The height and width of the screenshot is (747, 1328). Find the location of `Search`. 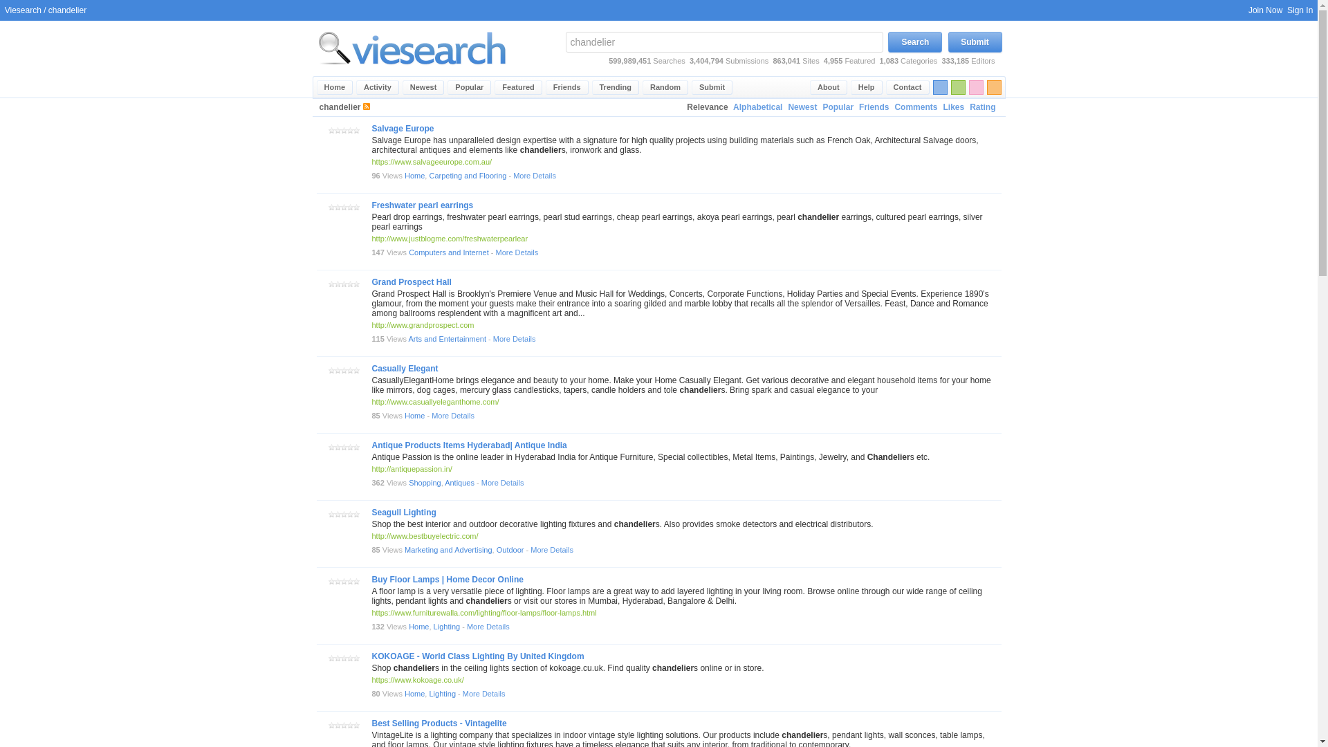

Search is located at coordinates (914, 41).